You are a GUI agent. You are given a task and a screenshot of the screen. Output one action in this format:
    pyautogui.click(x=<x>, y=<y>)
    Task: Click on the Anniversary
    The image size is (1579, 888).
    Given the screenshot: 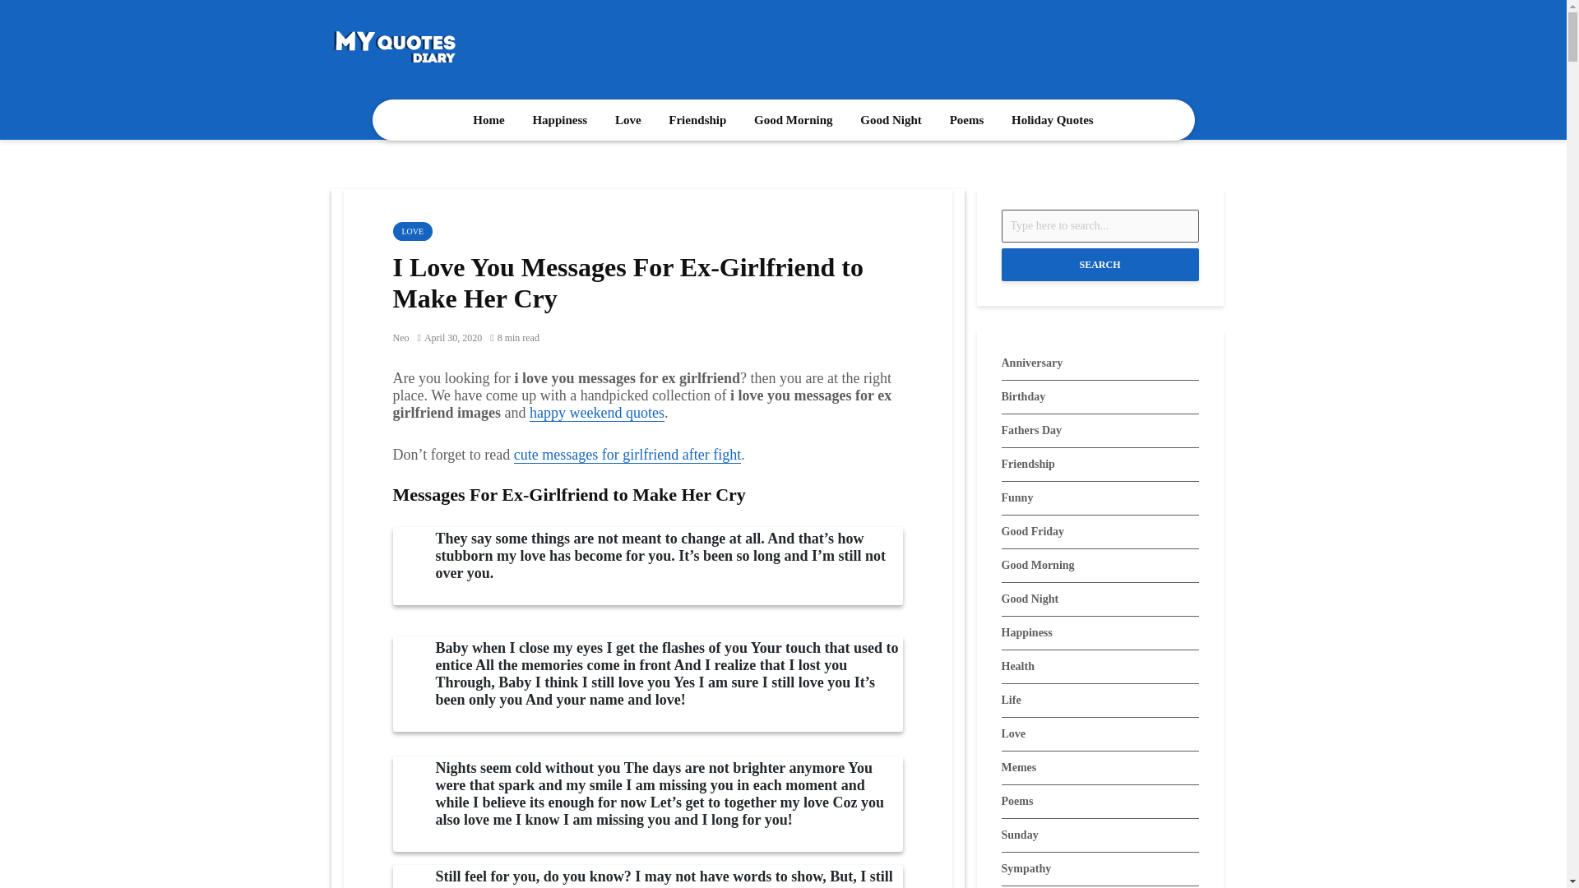 What is the action you would take?
    pyautogui.click(x=1100, y=363)
    